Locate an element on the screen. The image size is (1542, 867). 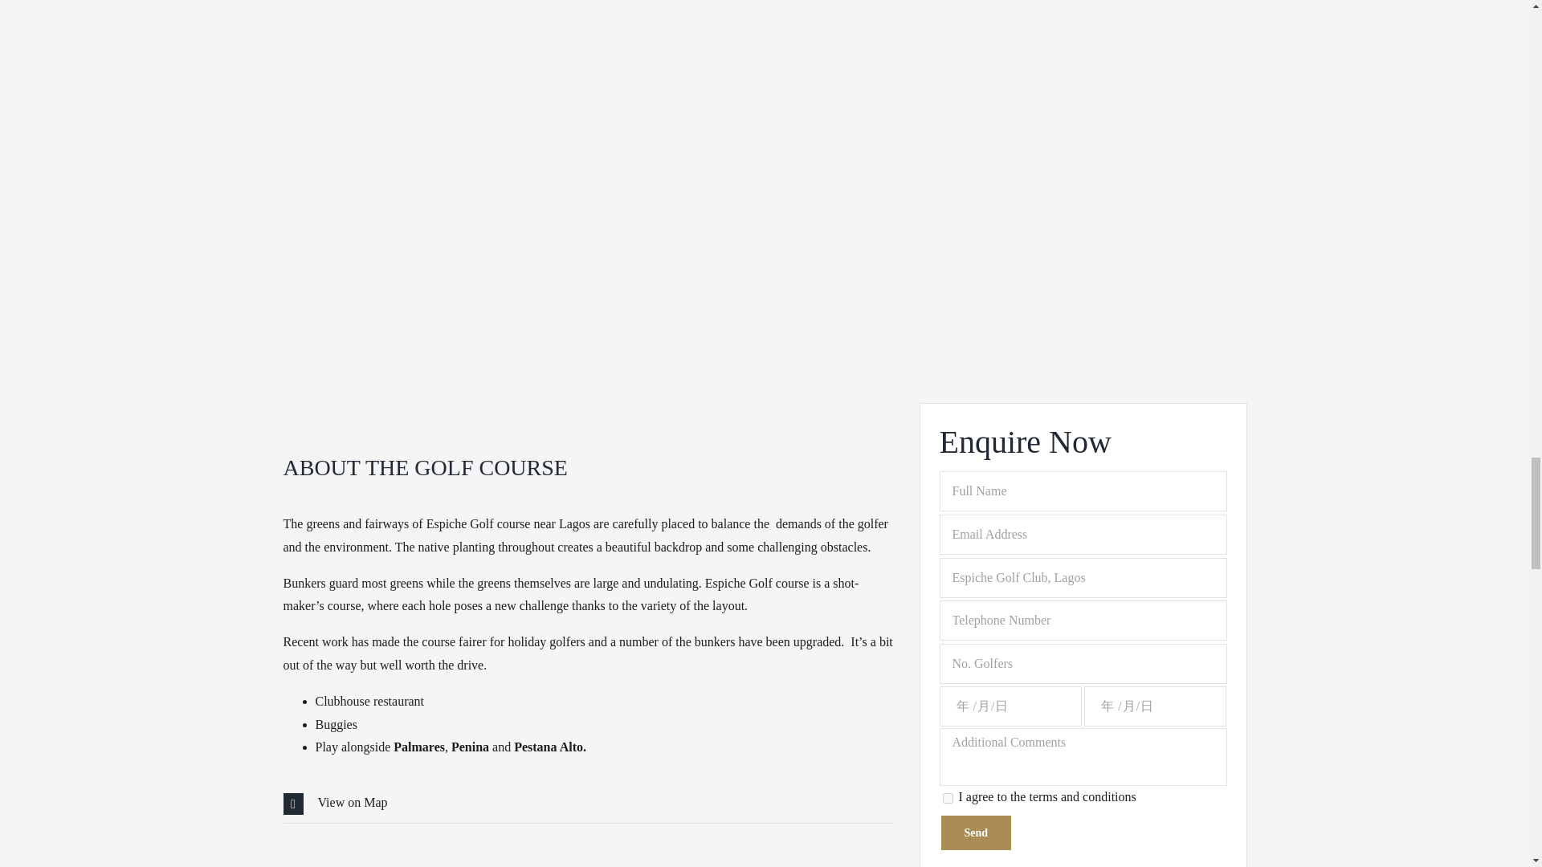
1 is located at coordinates (948, 798).